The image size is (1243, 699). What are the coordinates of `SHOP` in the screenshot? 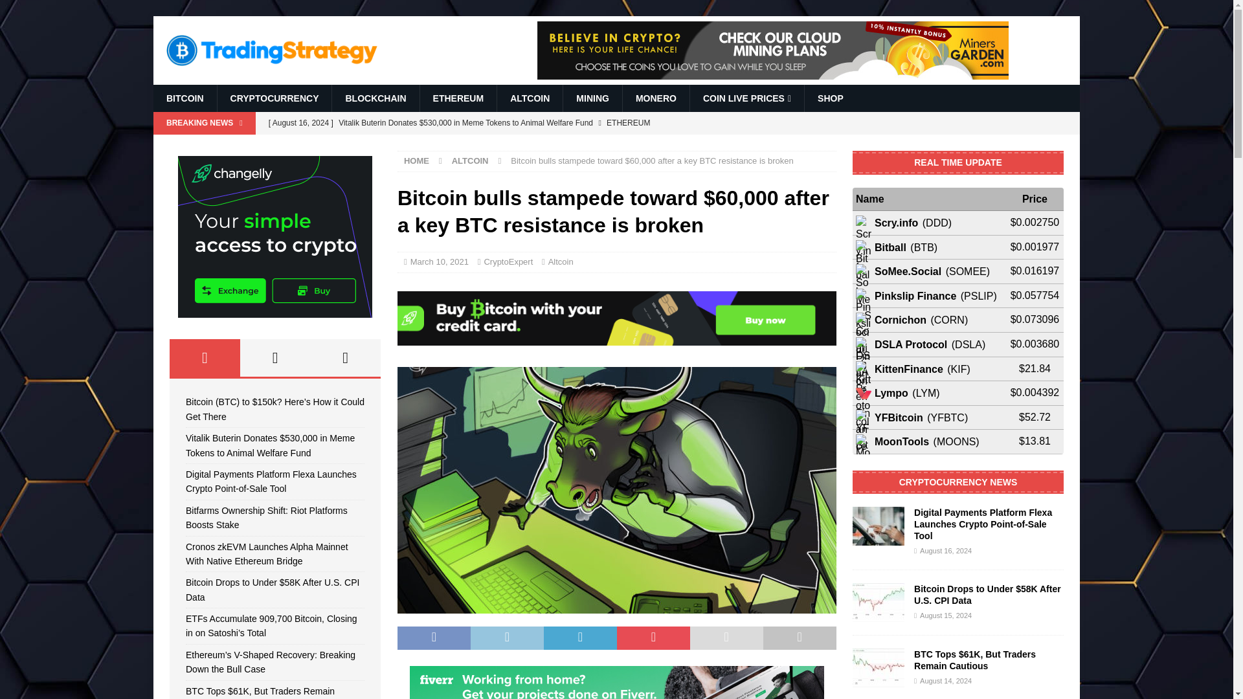 It's located at (830, 98).